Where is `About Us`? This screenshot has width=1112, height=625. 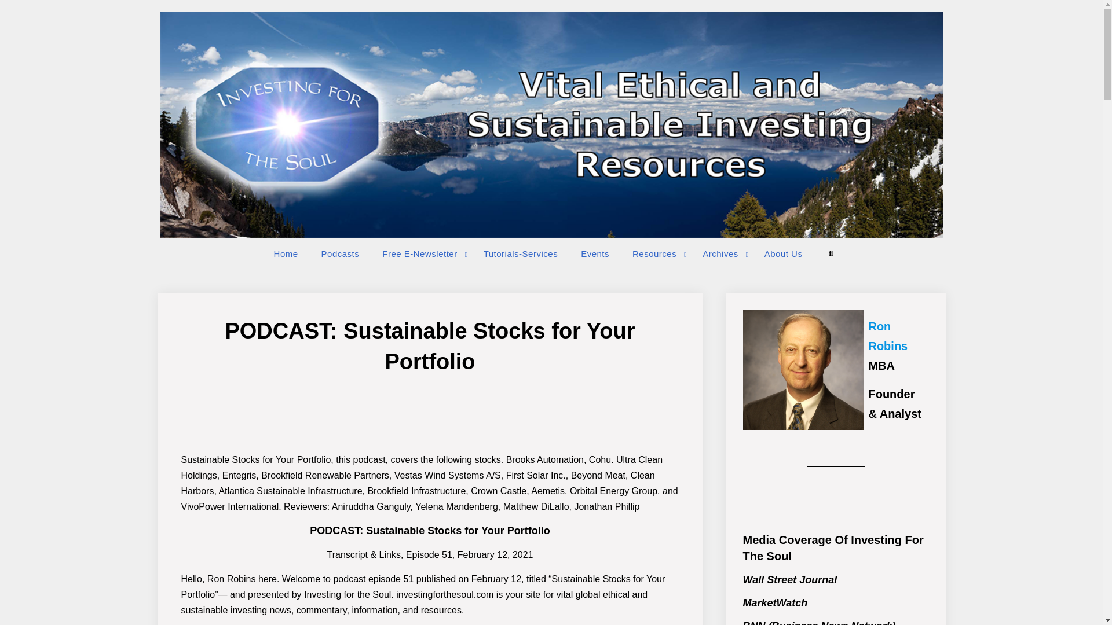 About Us is located at coordinates (783, 253).